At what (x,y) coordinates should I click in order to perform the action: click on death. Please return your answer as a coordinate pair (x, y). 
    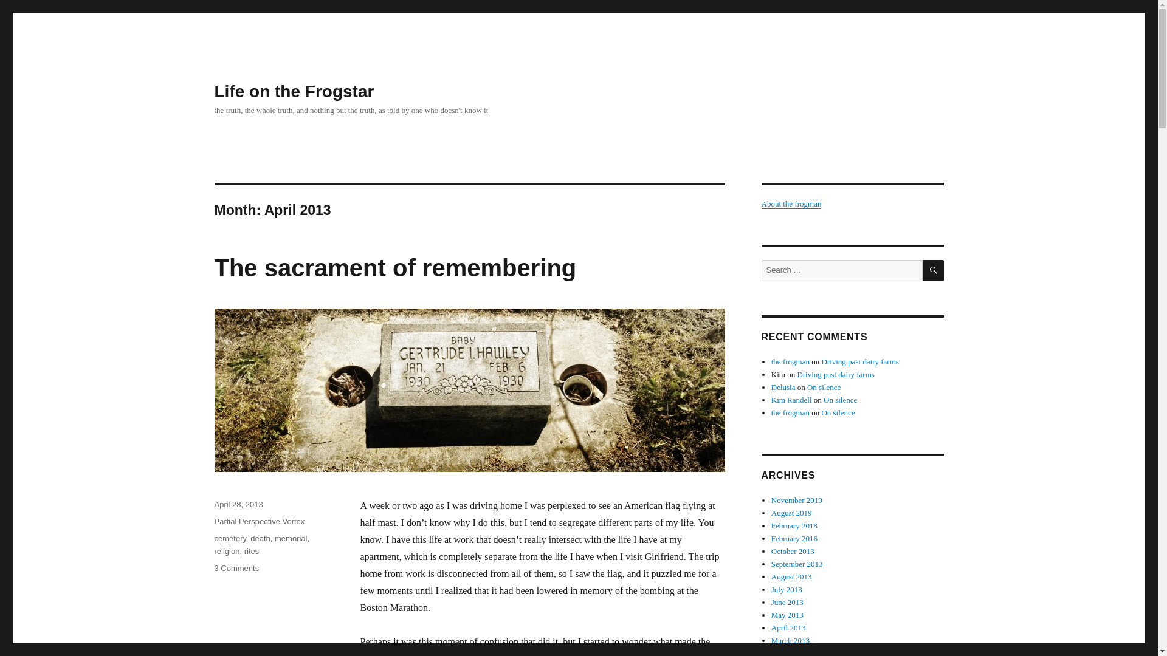
    Looking at the image, I should click on (293, 91).